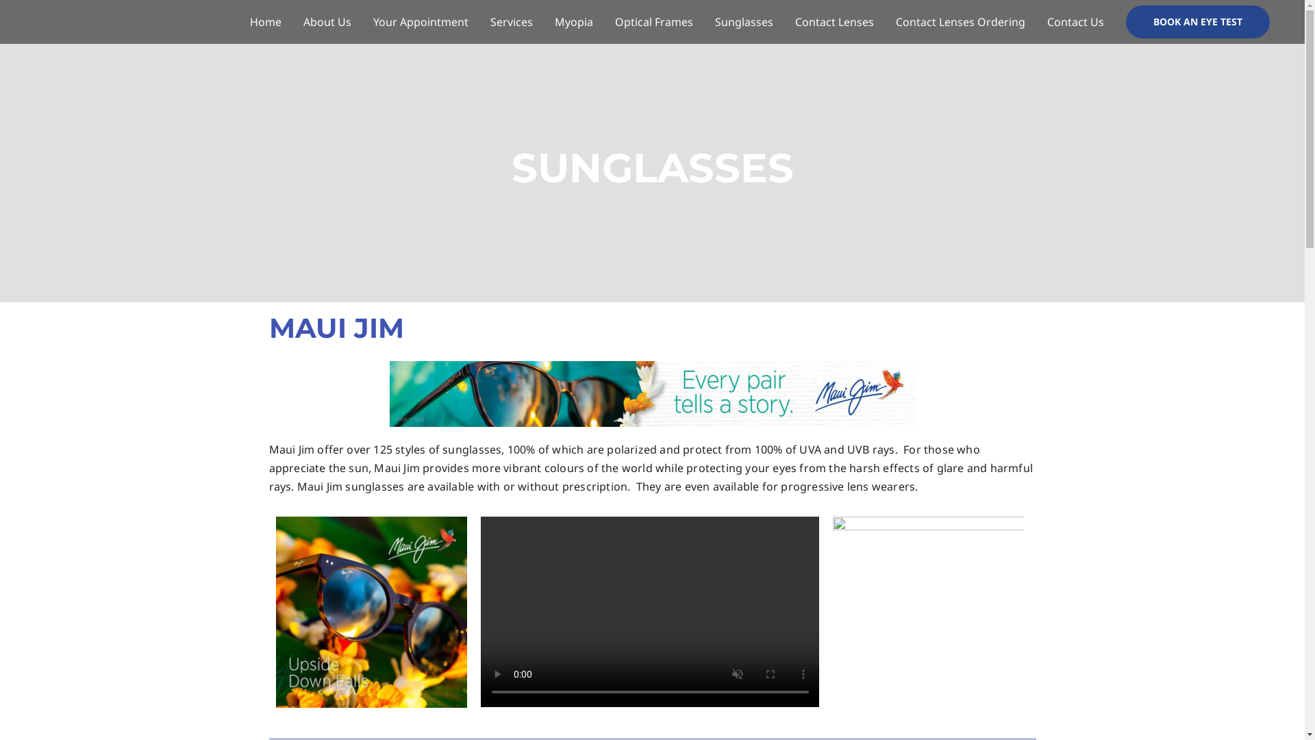  Describe the element at coordinates (834, 22) in the screenshot. I see `Contact Lenses` at that location.